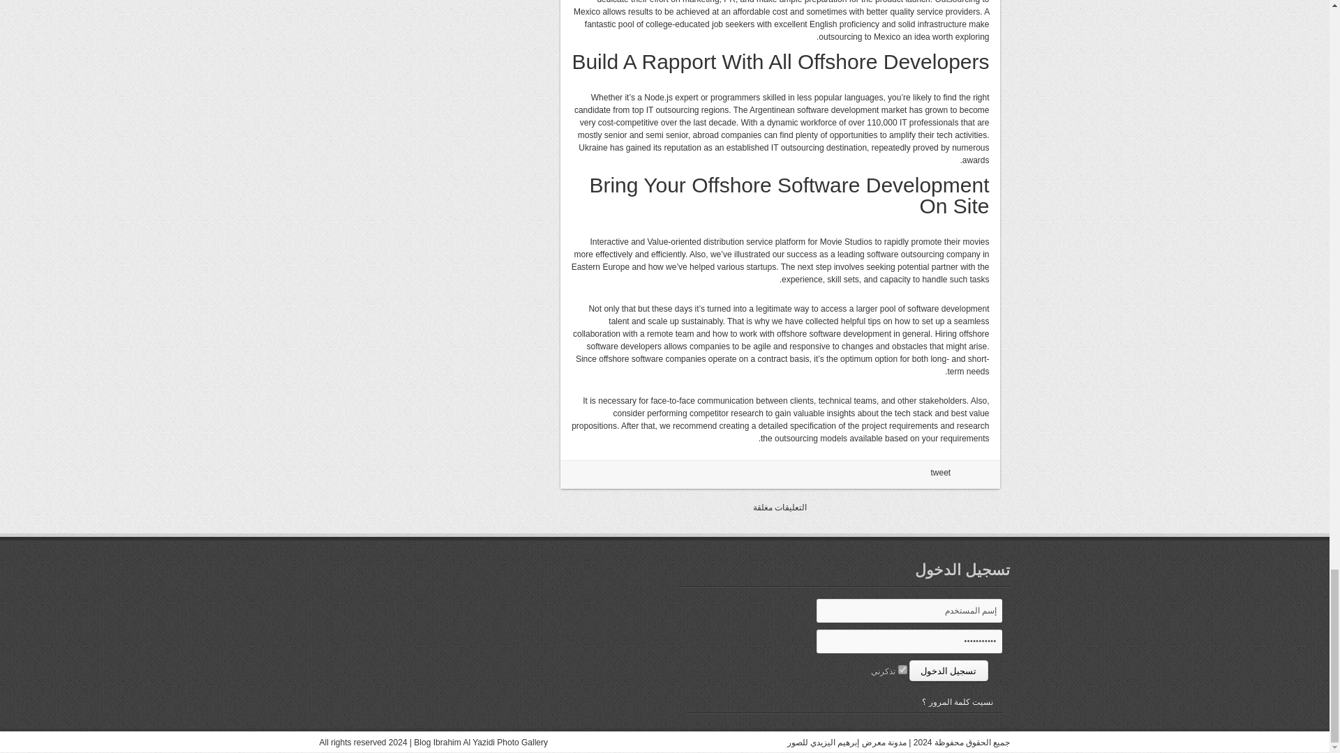  Describe the element at coordinates (941, 472) in the screenshot. I see `tweet` at that location.